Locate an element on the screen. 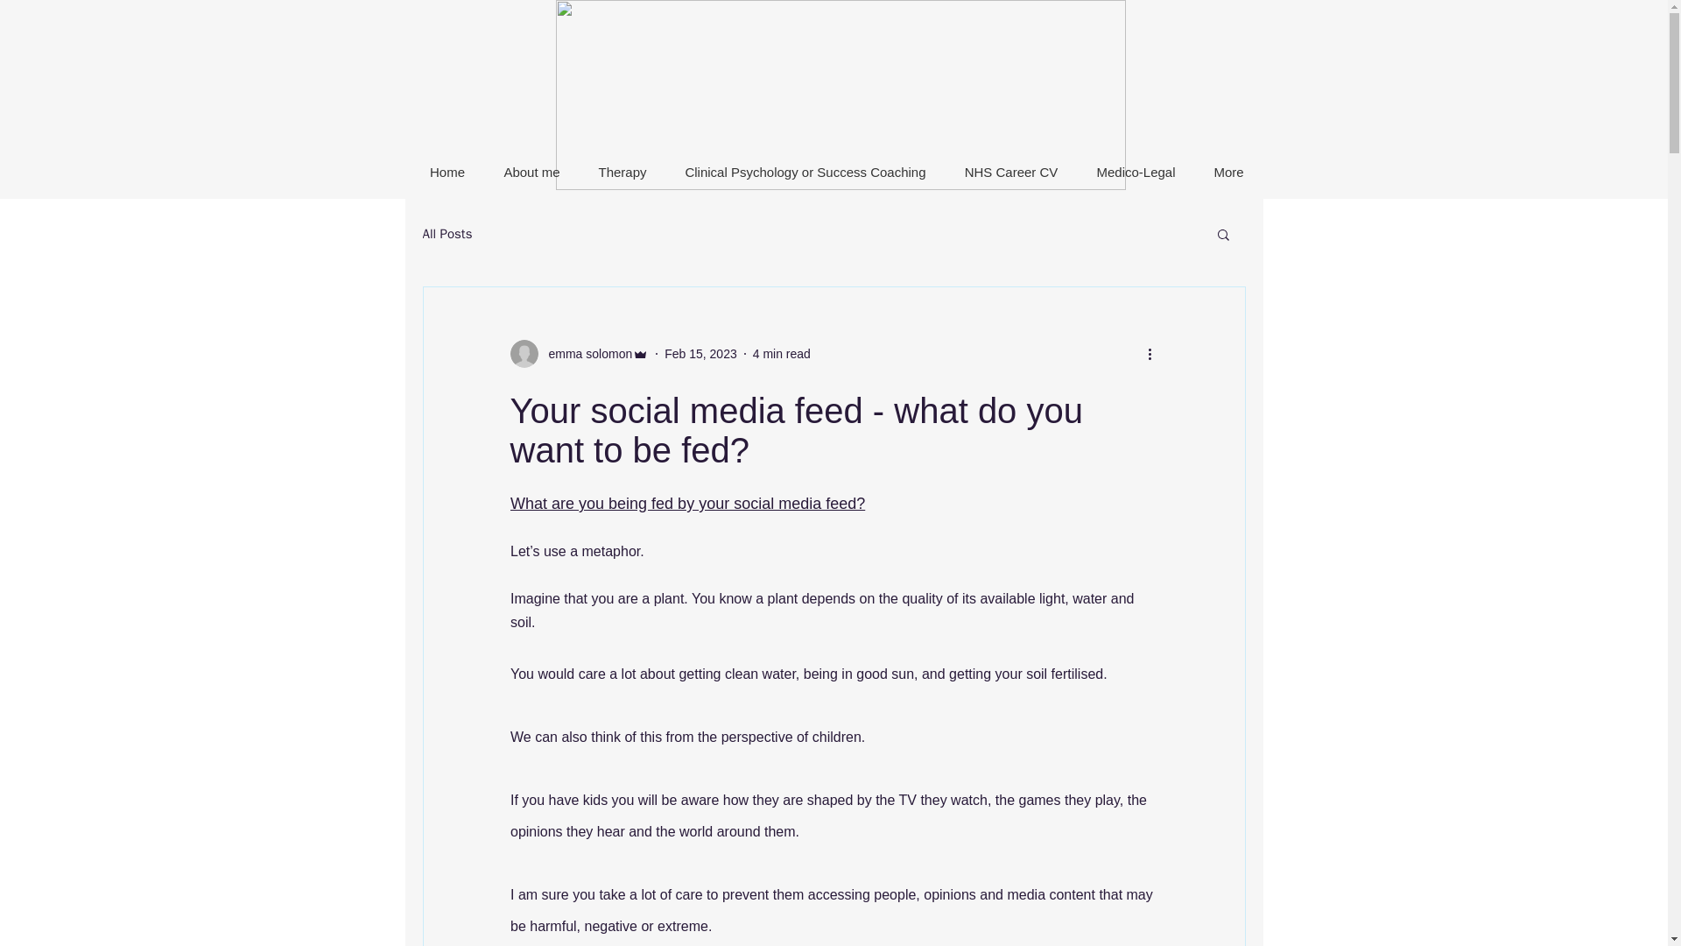 The image size is (1681, 946). NHS Career CV is located at coordinates (1010, 172).